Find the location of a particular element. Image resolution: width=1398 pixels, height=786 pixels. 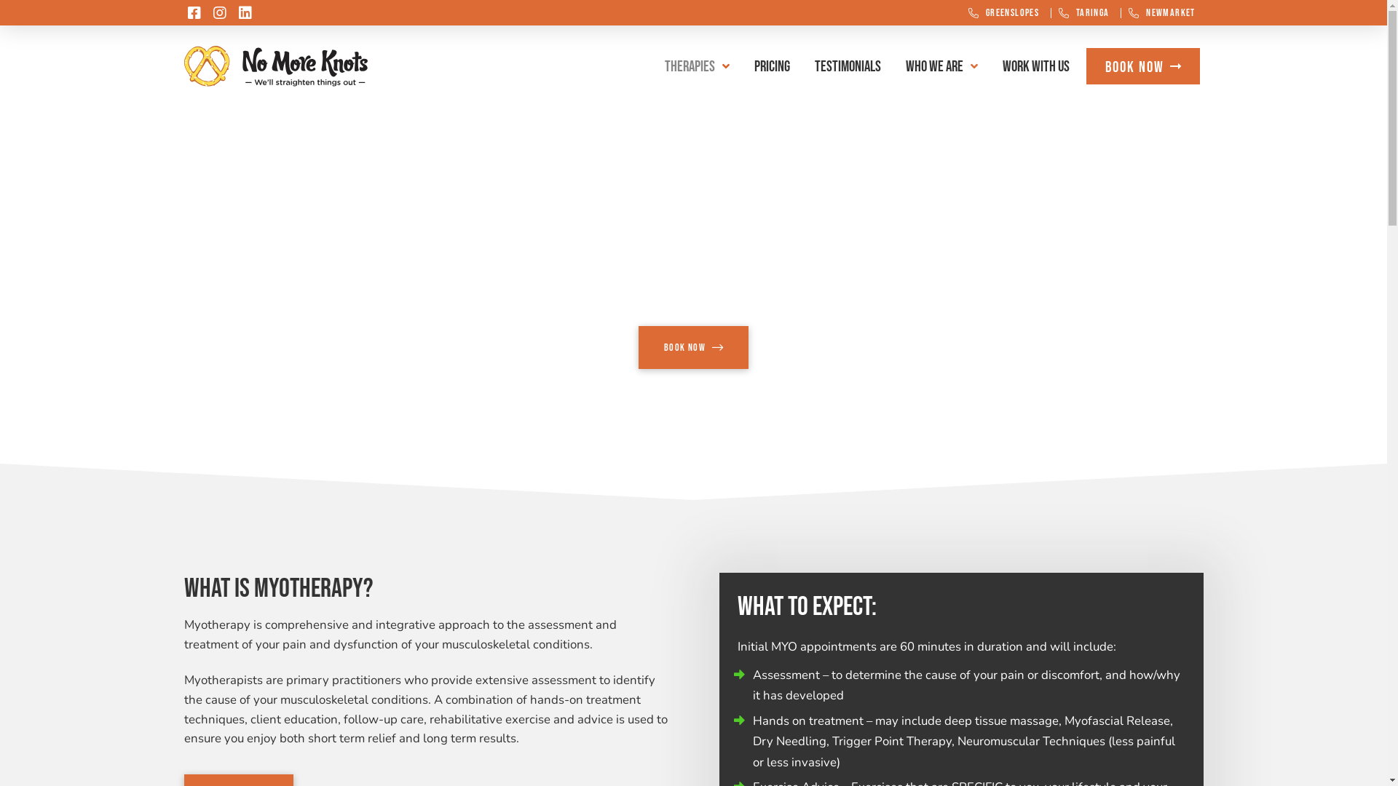

WHO WE ARE is located at coordinates (942, 66).